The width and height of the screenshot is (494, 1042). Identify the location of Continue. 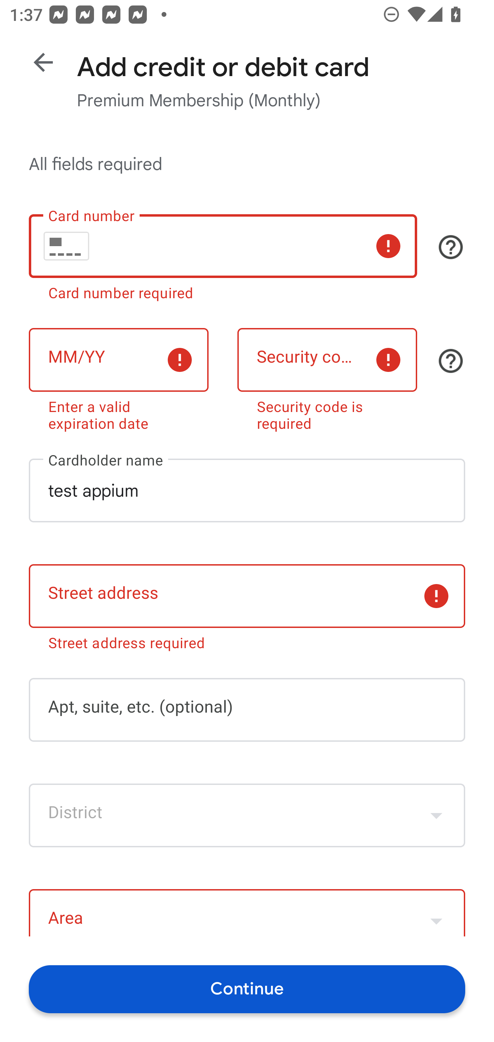
(247, 989).